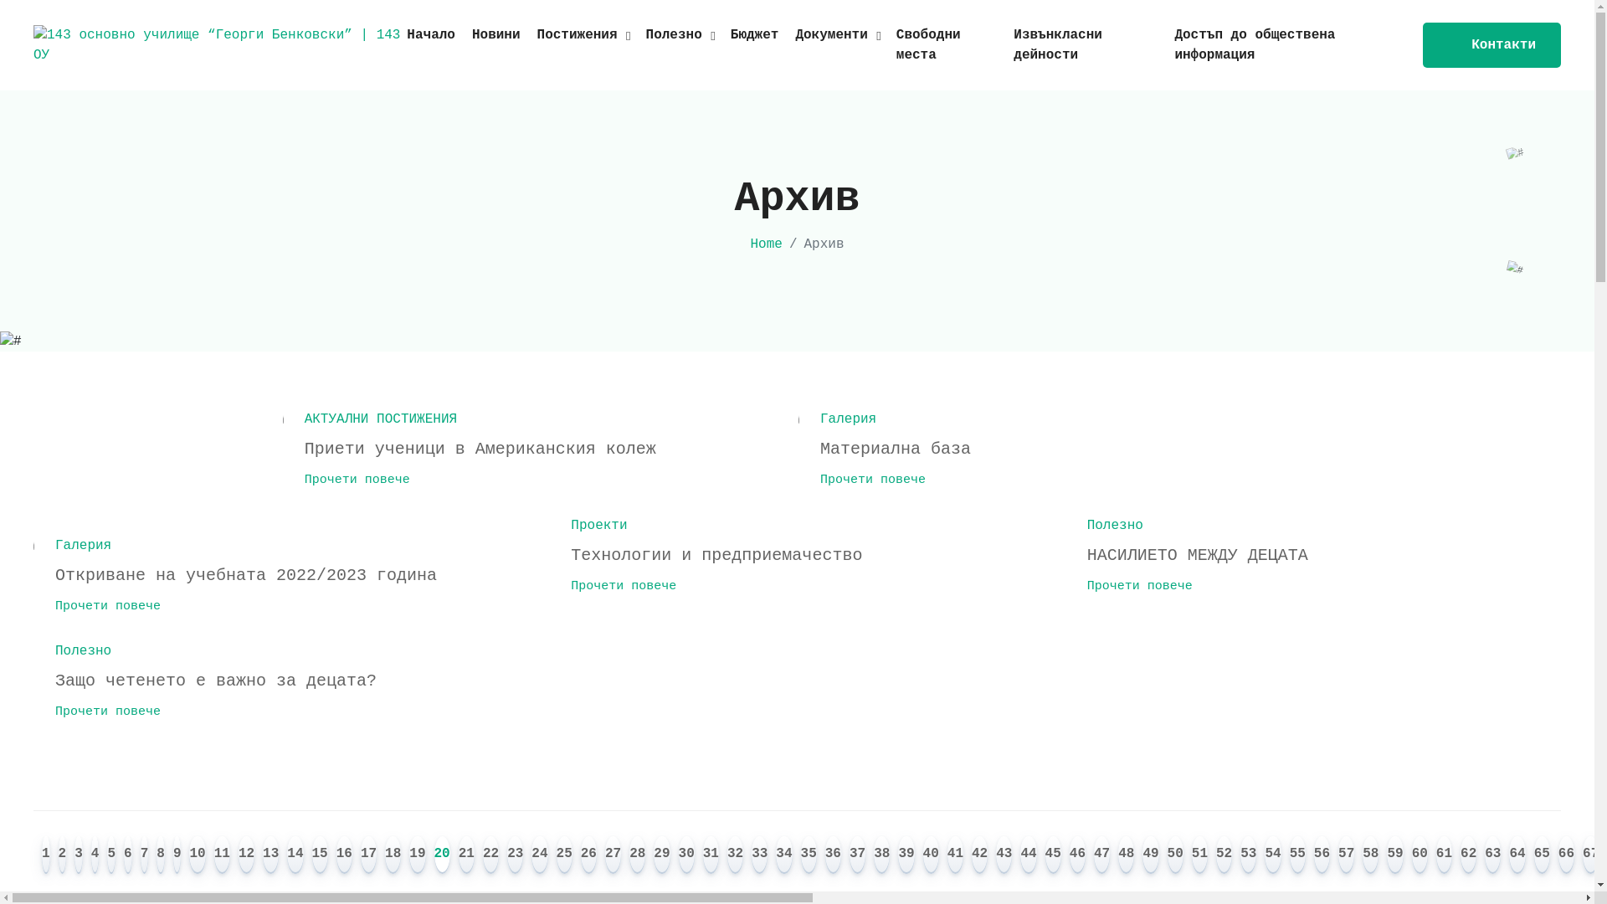  What do you see at coordinates (1028, 855) in the screenshot?
I see `44` at bounding box center [1028, 855].